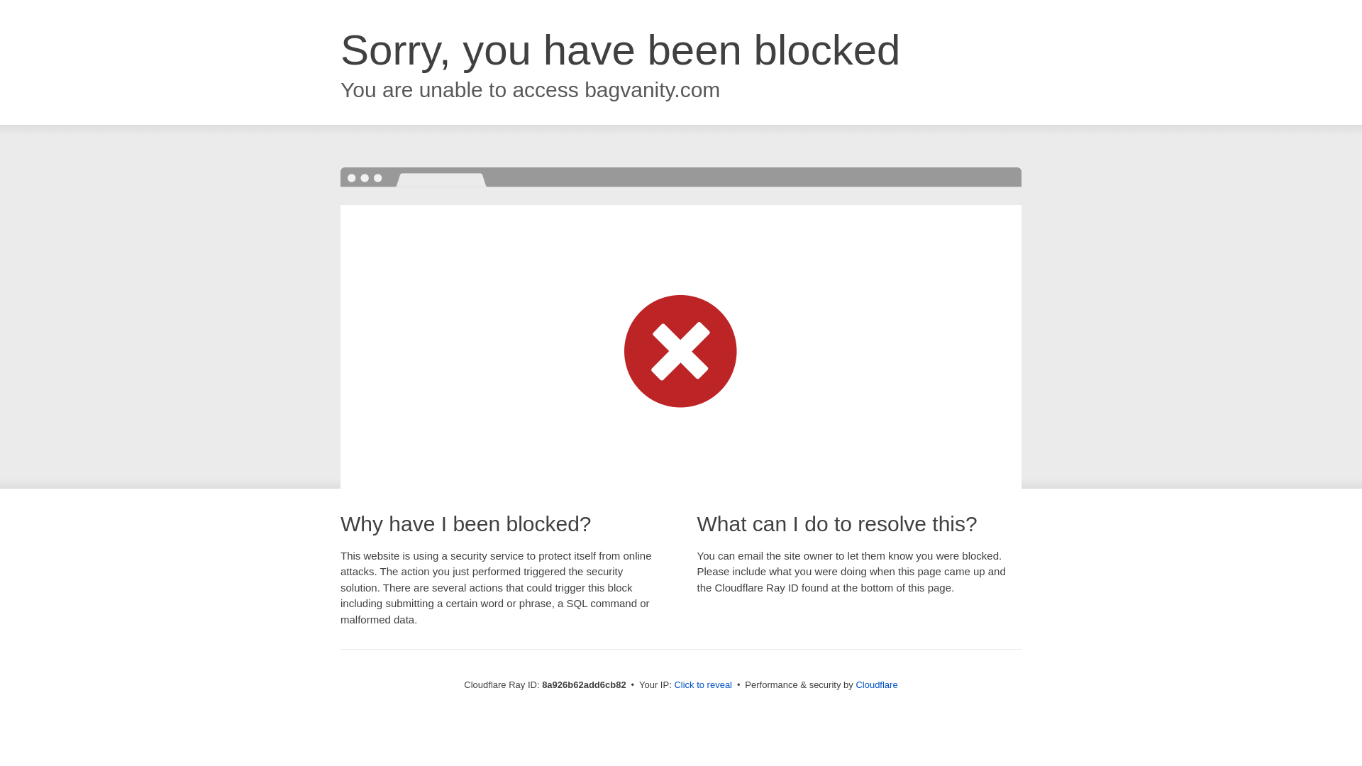  I want to click on Click to reveal, so click(703, 685).